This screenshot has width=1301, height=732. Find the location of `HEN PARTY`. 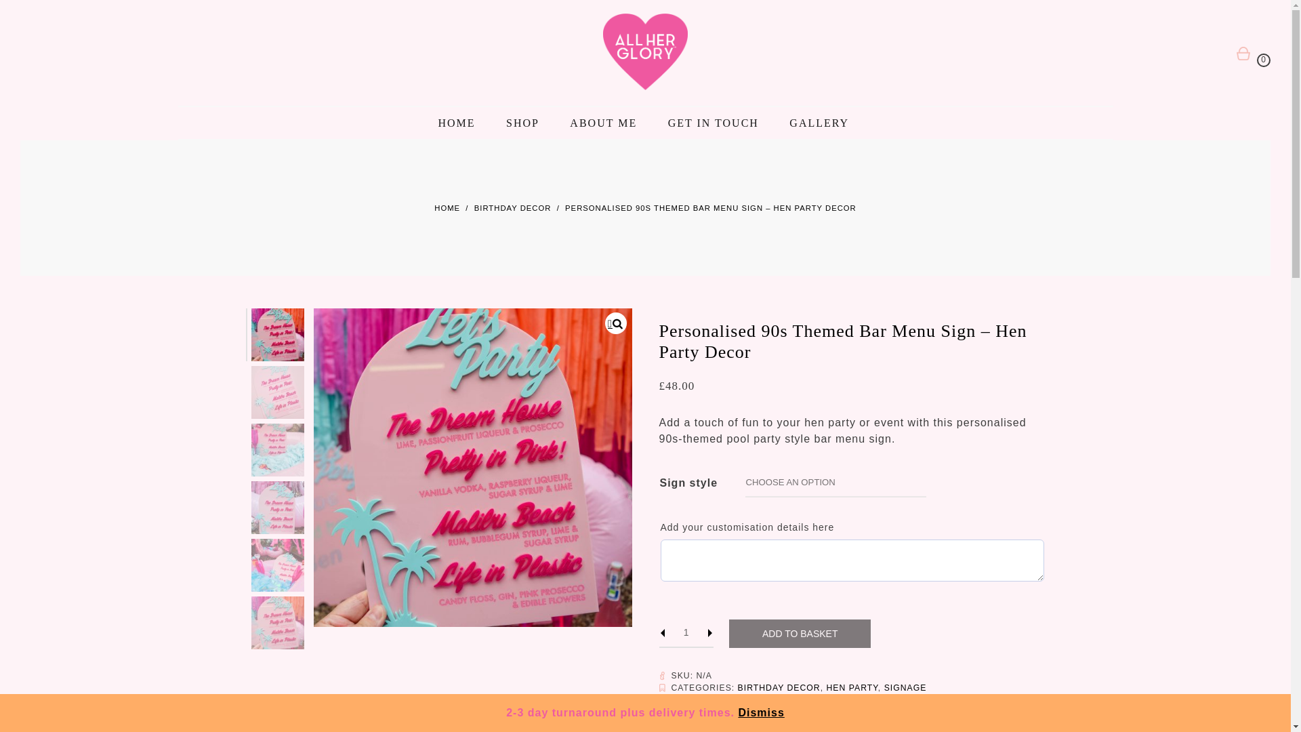

HEN PARTY is located at coordinates (852, 687).